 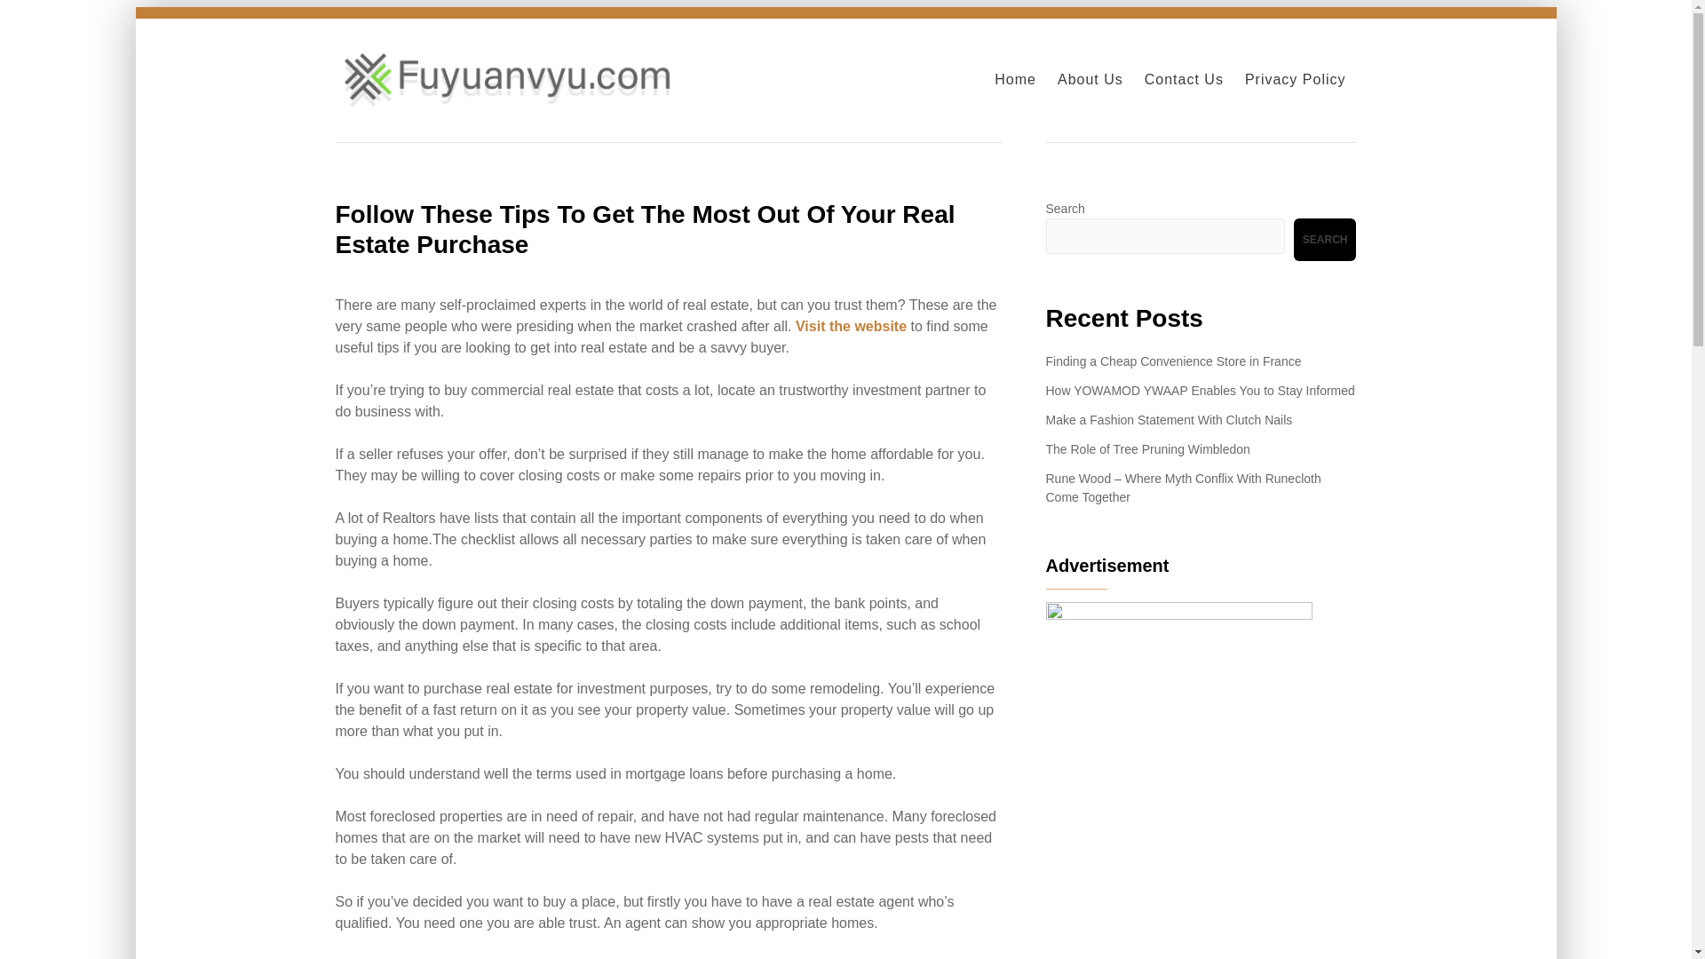 I want to click on Contact Us, so click(x=1184, y=80).